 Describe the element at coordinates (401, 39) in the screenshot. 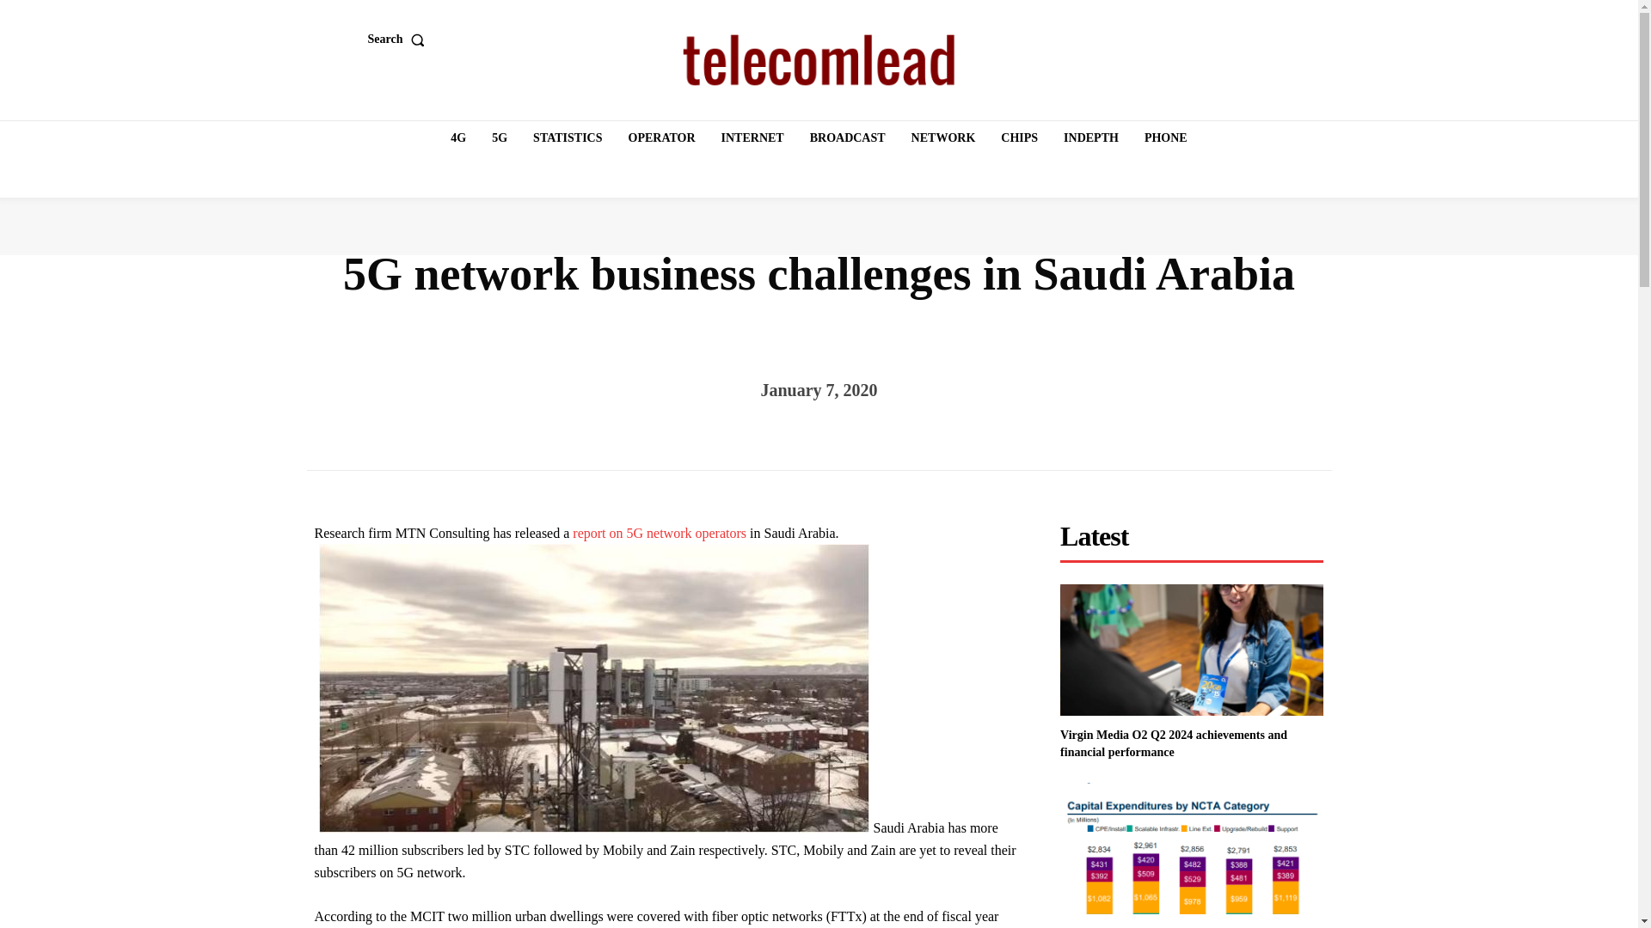

I see `Search` at that location.